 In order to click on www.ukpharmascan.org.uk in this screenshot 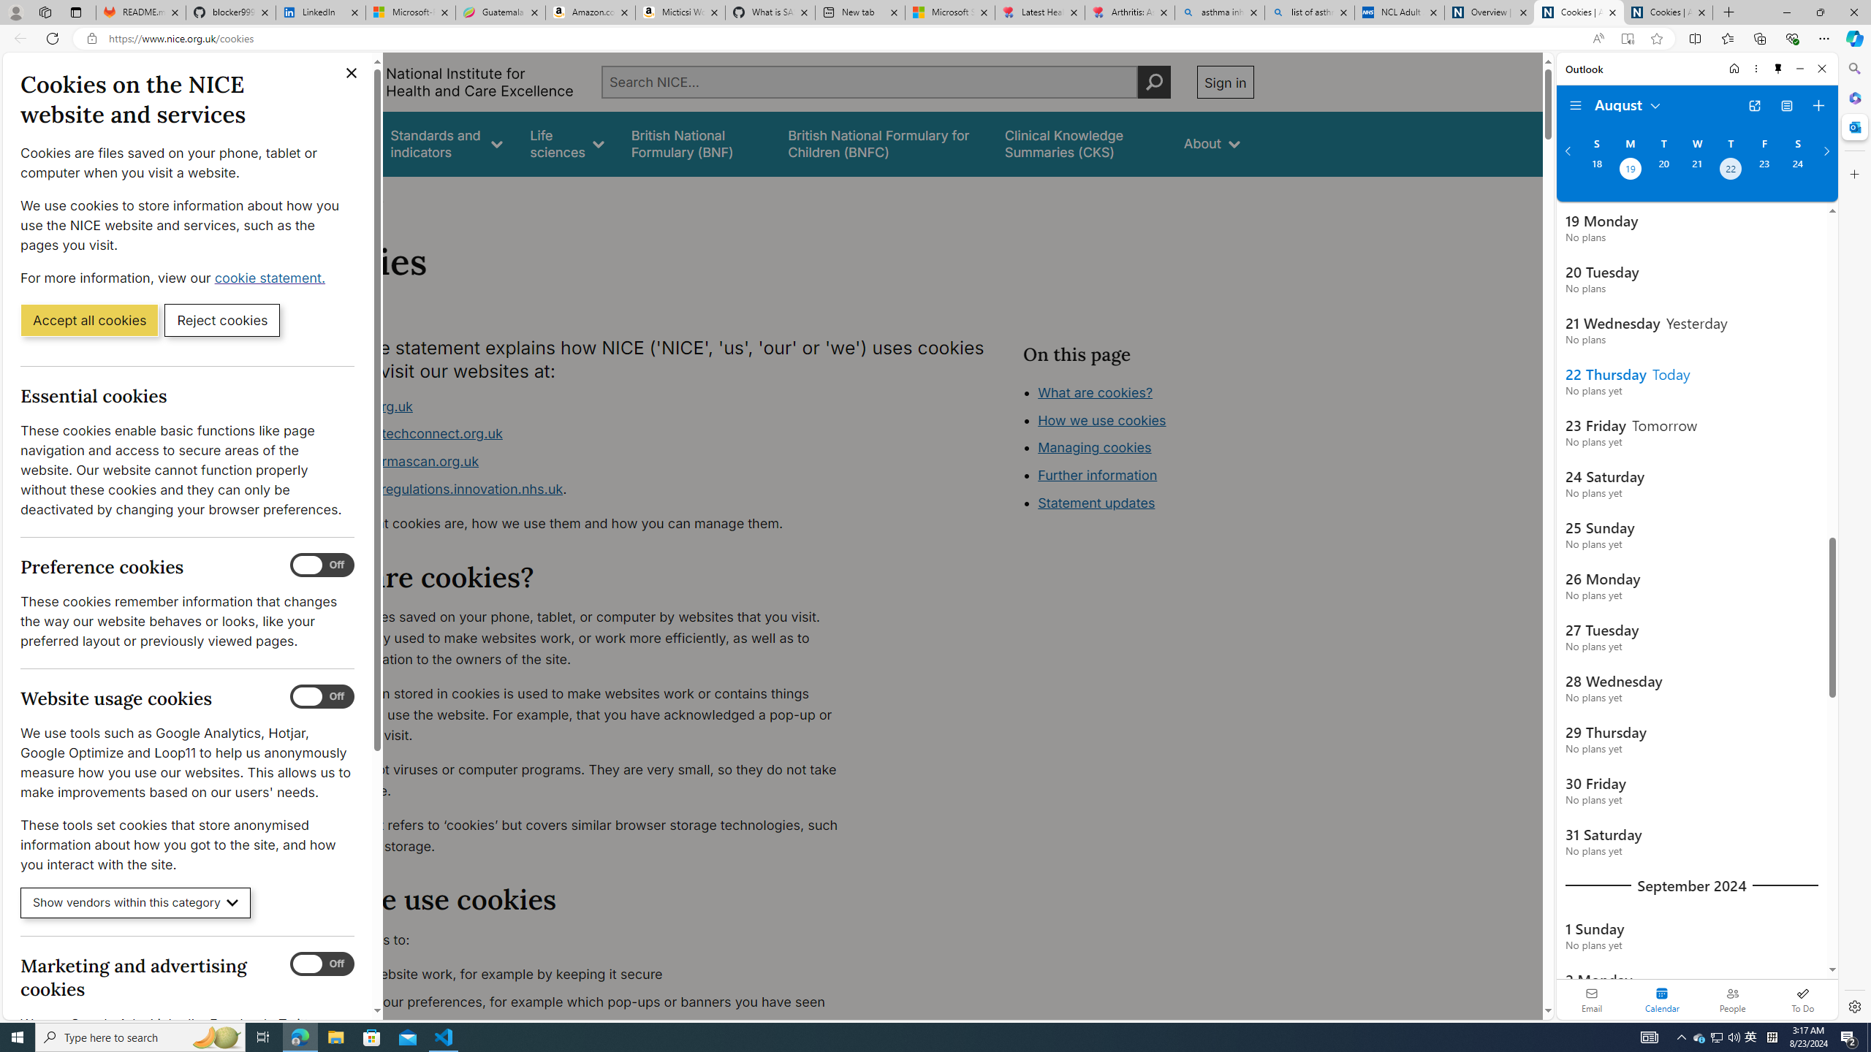, I will do `click(582, 462)`.